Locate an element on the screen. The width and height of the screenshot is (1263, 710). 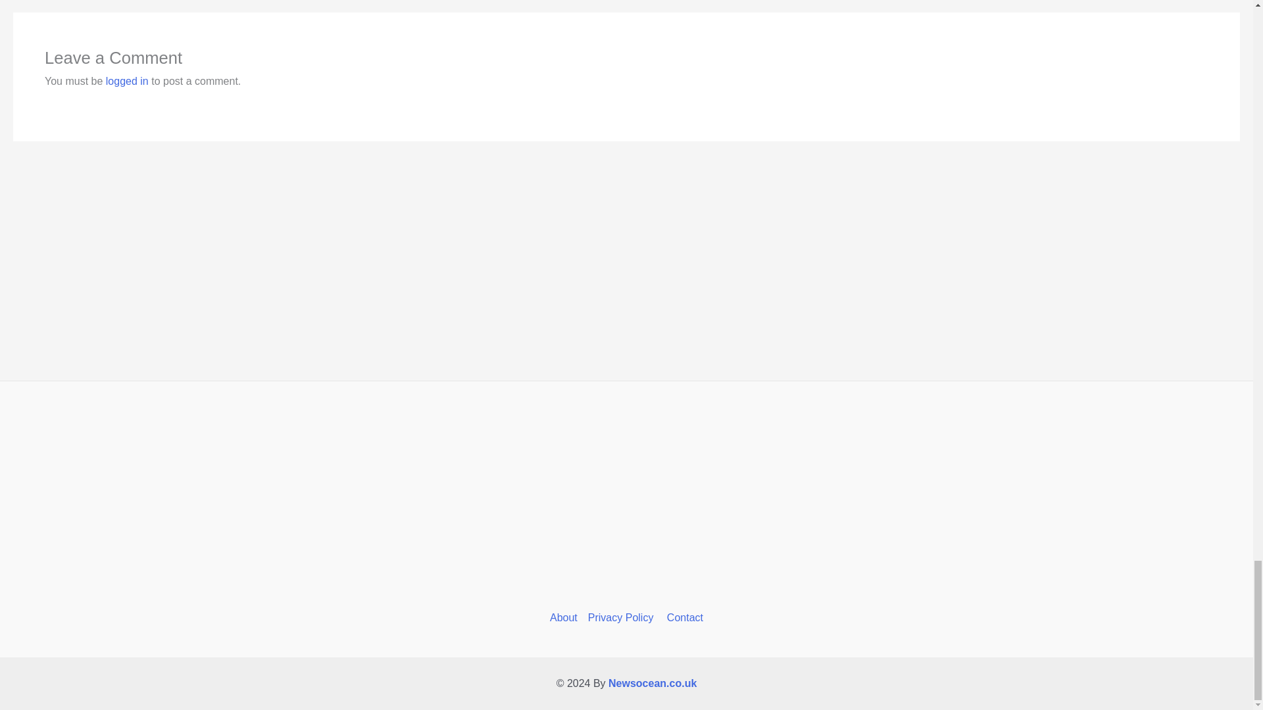
Contact is located at coordinates (683, 617).